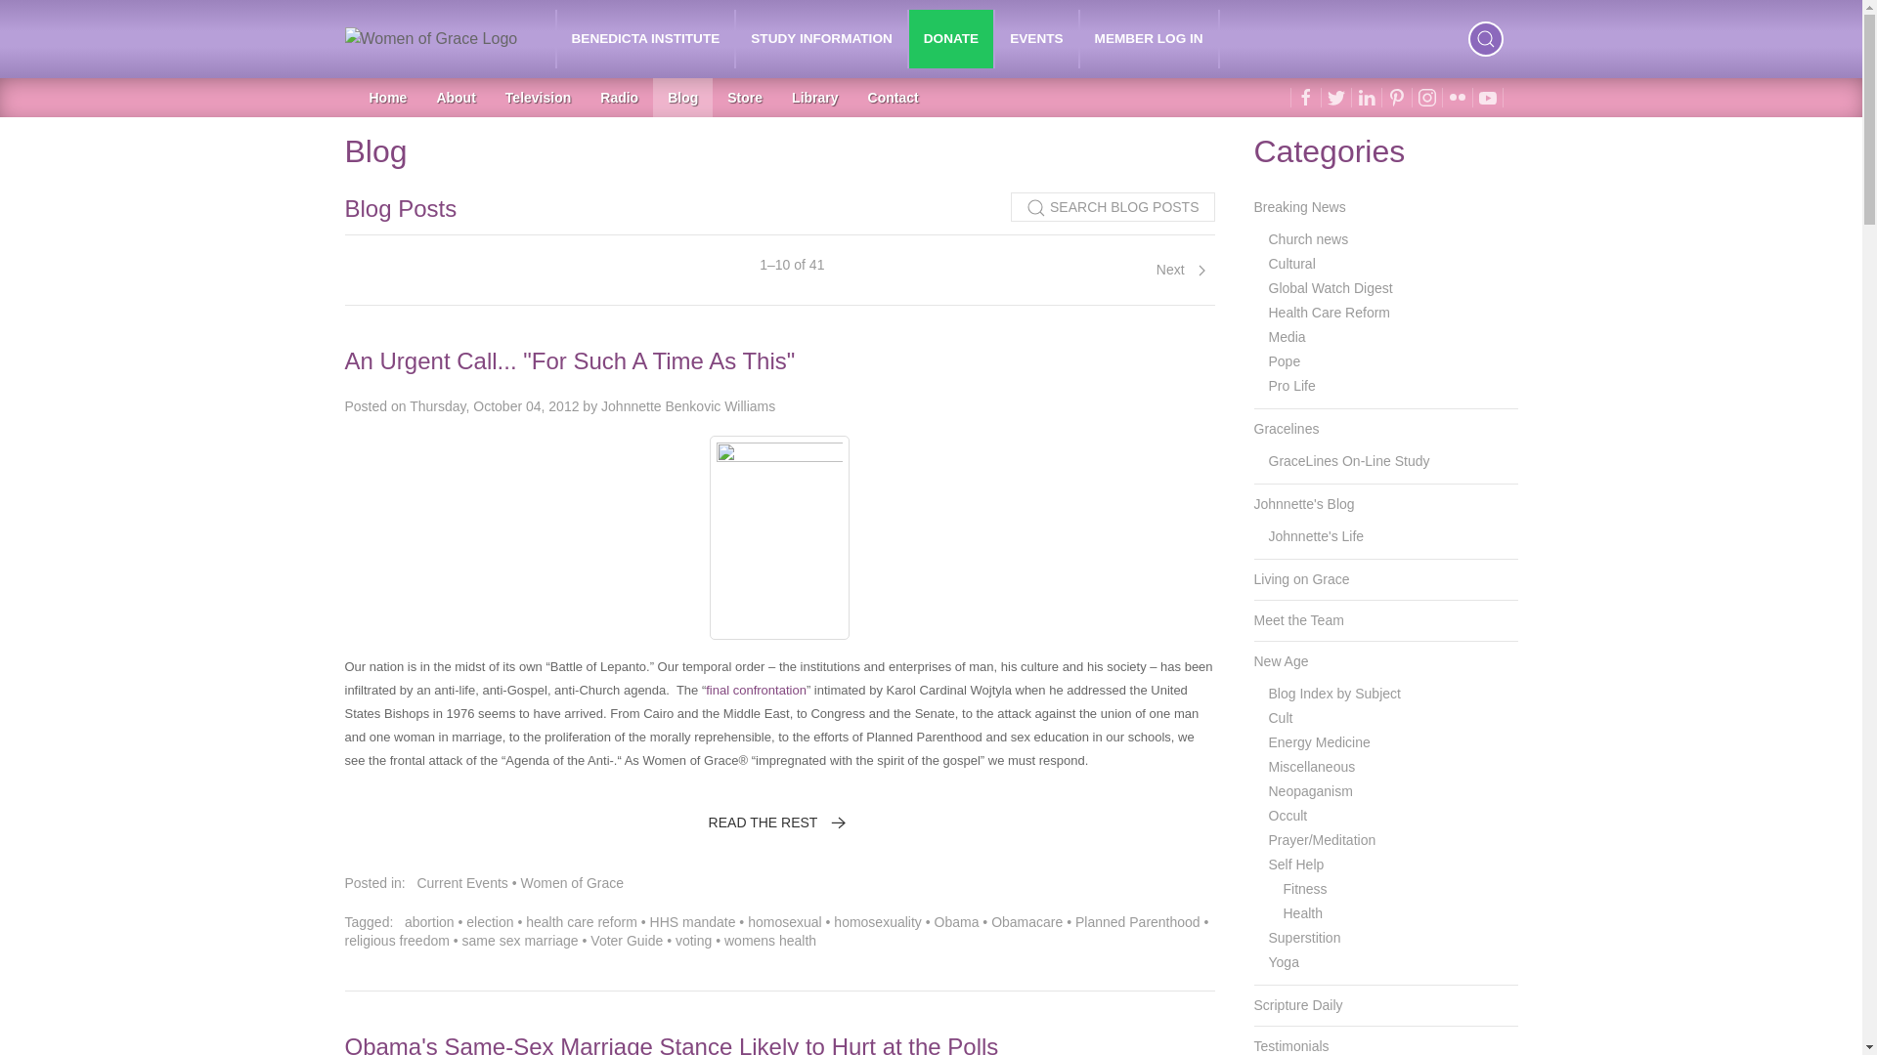 The image size is (1877, 1055). I want to click on Next, so click(1181, 270).